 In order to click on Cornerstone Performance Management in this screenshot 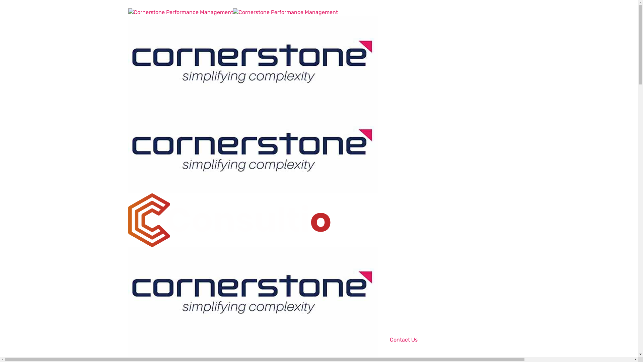, I will do `click(285, 12)`.